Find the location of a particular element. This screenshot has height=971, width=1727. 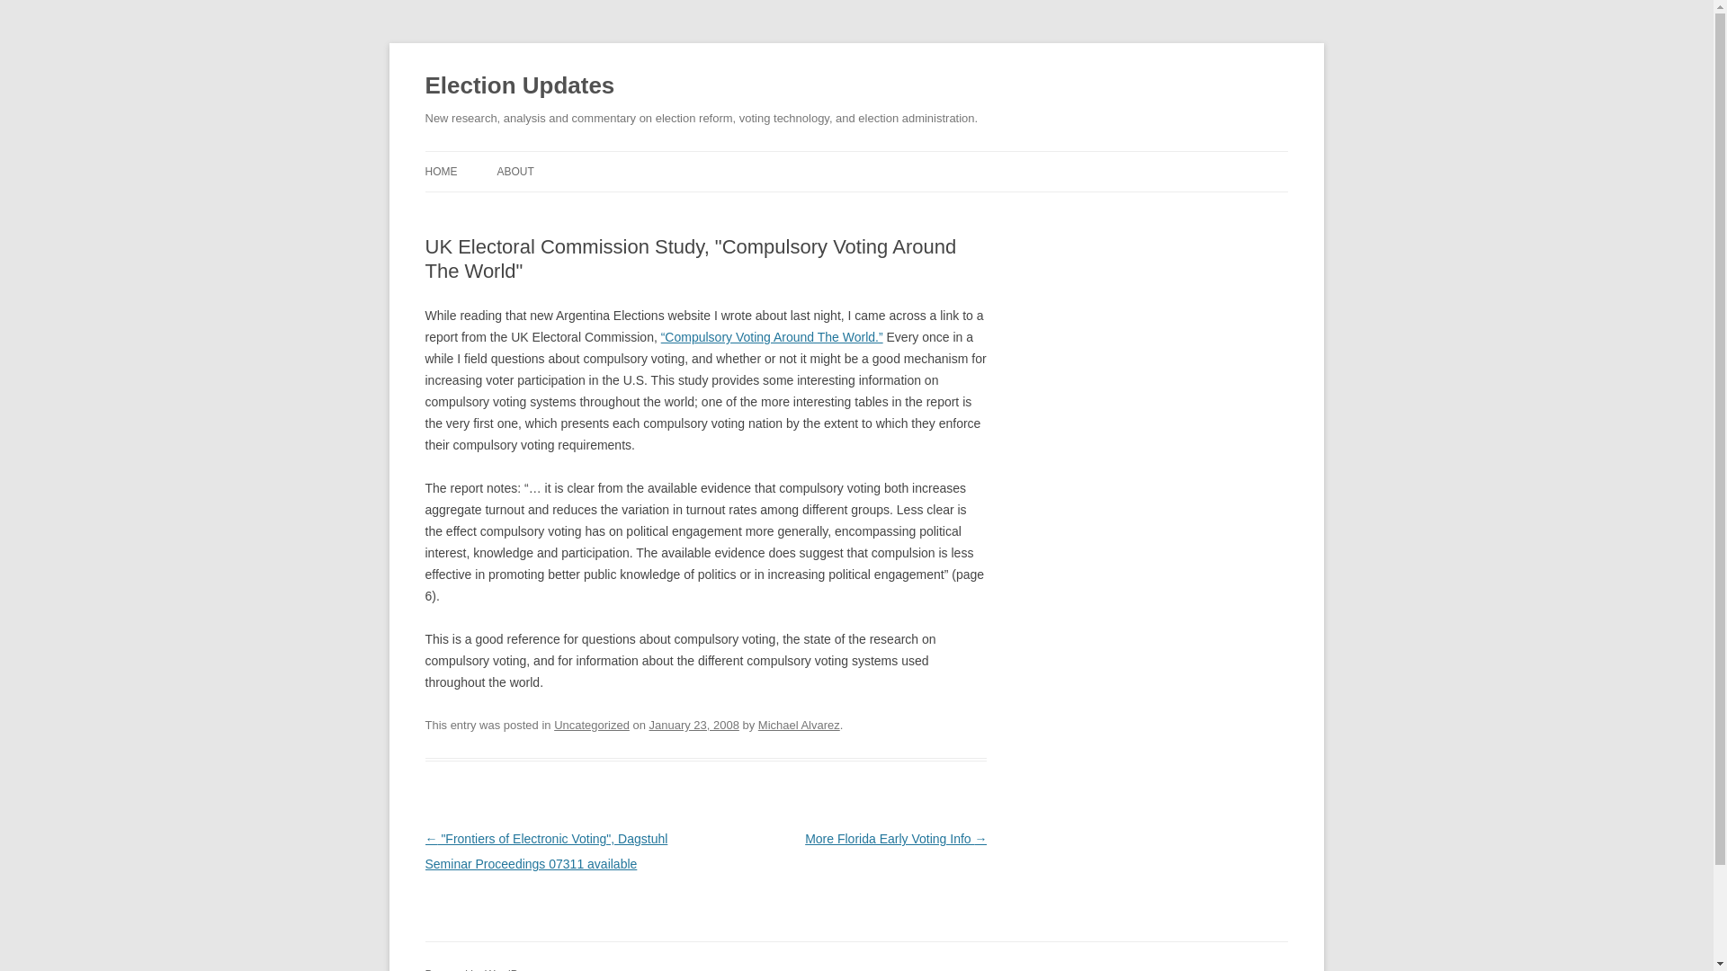

View all posts by Michael Alvarez is located at coordinates (799, 725).